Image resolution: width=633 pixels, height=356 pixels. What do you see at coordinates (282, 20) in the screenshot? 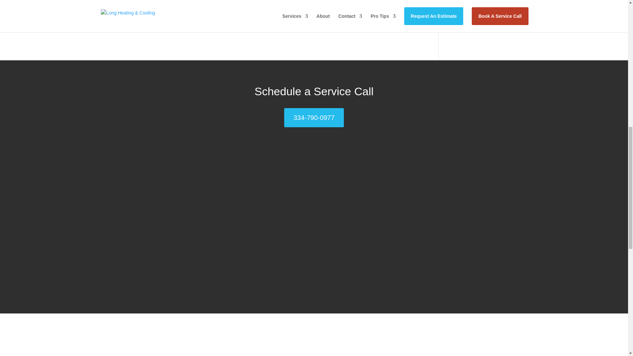
I see `Long Heating and Cooling at 334-790-0977` at bounding box center [282, 20].